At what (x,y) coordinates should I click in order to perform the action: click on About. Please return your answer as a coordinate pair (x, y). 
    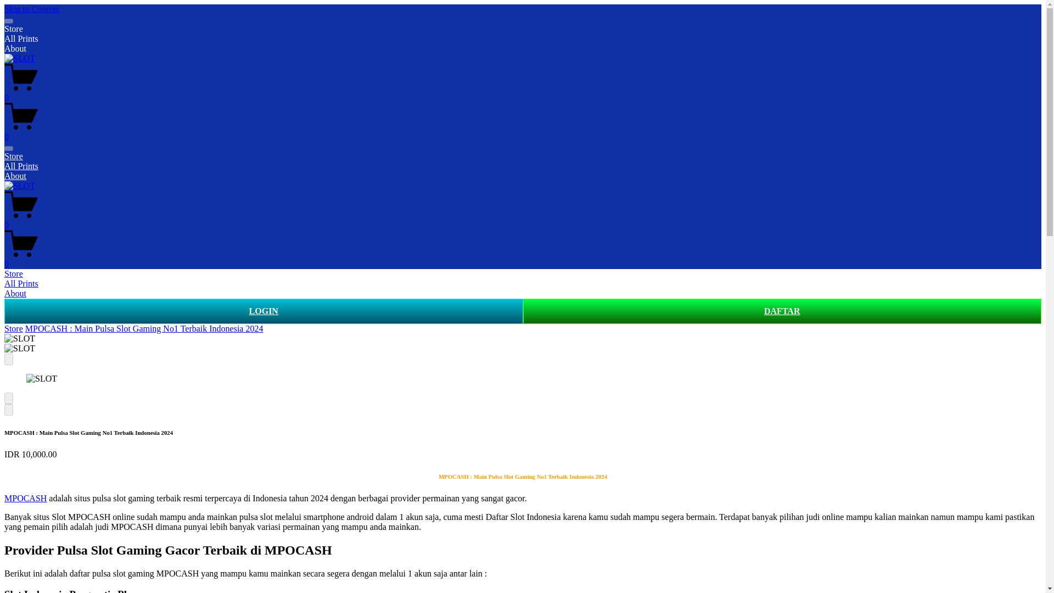
    Looking at the image, I should click on (15, 176).